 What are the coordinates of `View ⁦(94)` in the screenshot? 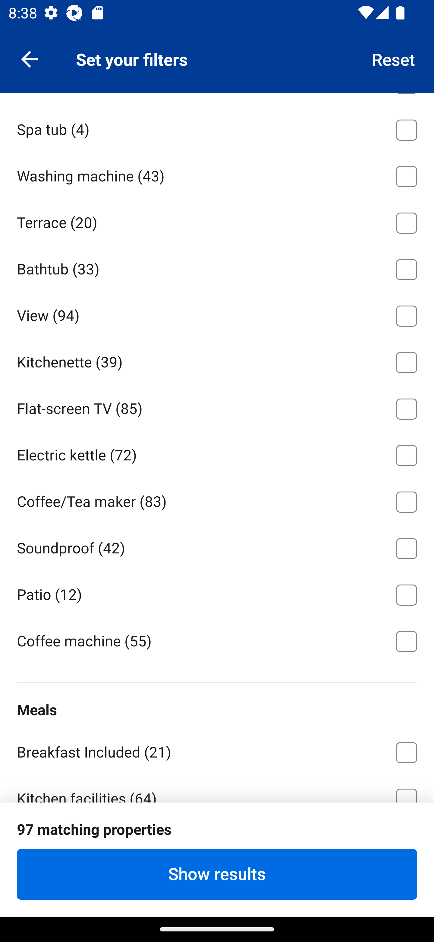 It's located at (217, 314).